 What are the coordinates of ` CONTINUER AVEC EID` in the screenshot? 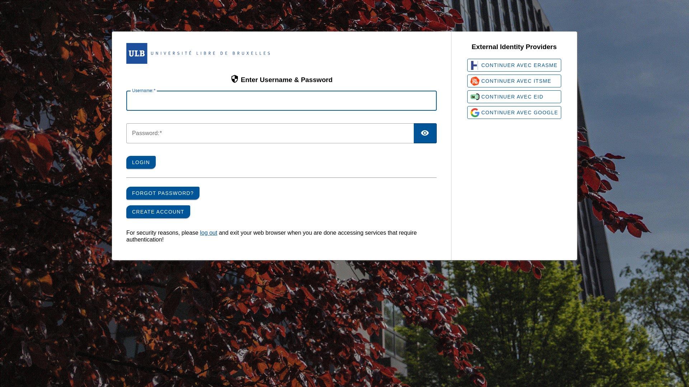 It's located at (514, 97).